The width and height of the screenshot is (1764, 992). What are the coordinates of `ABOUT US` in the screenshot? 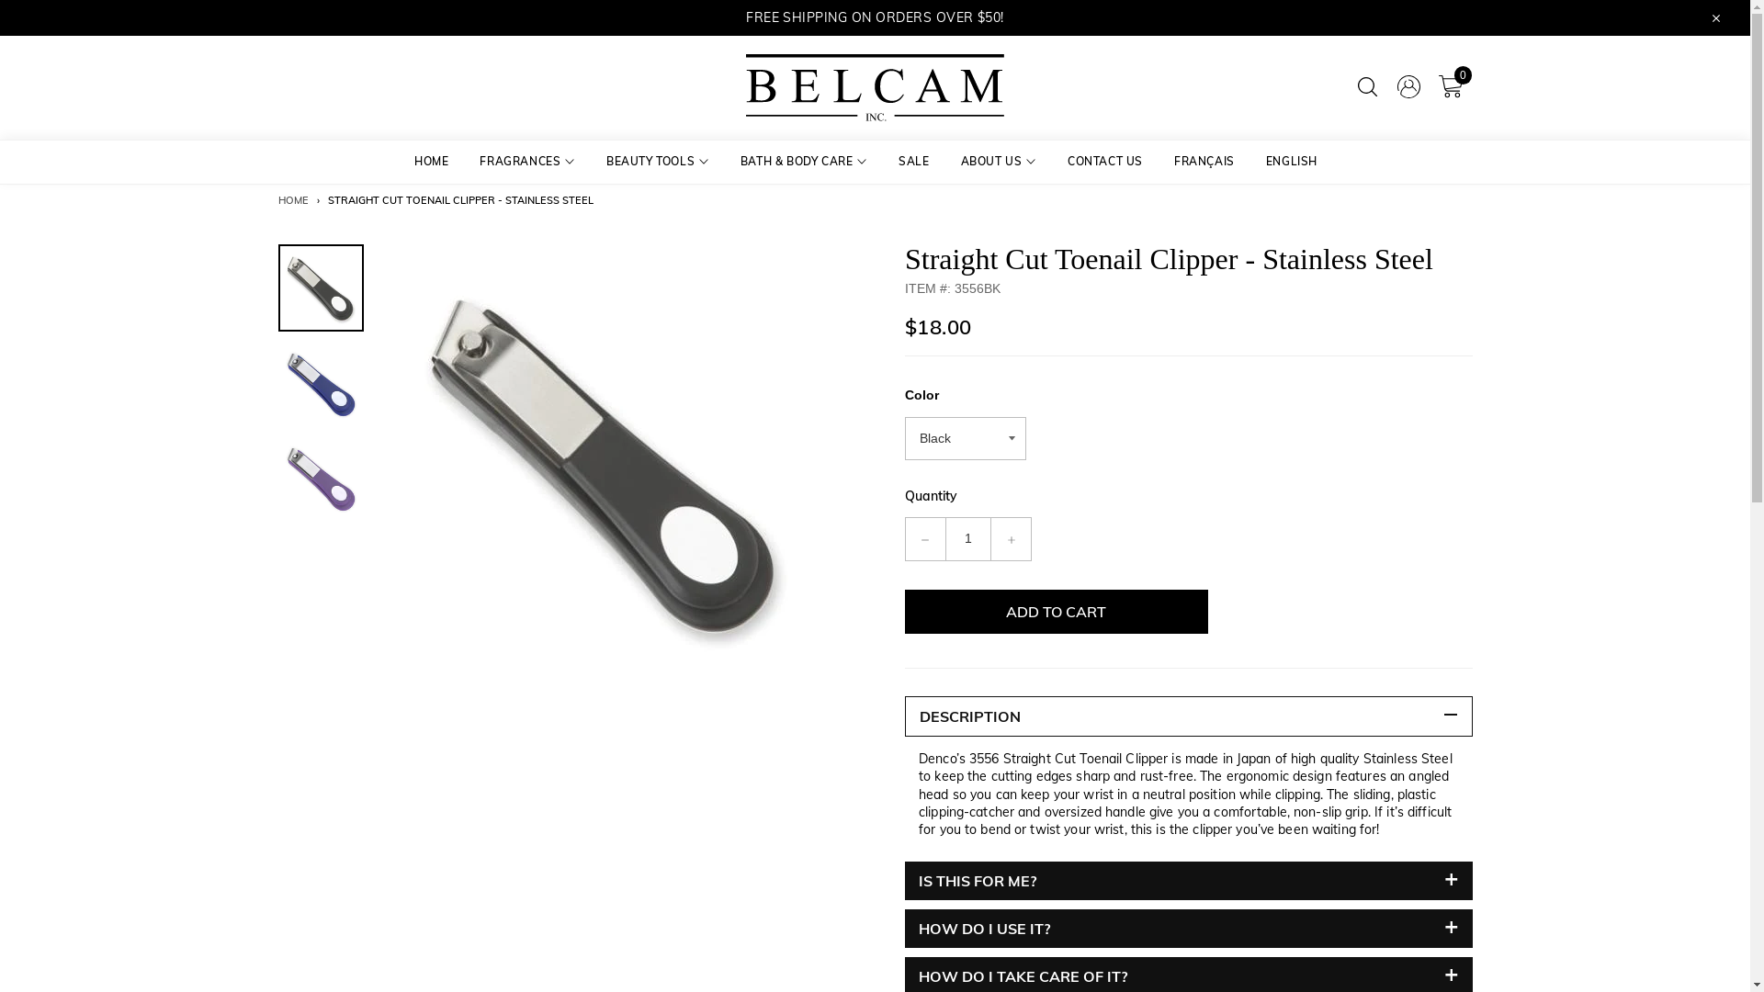 It's located at (998, 162).